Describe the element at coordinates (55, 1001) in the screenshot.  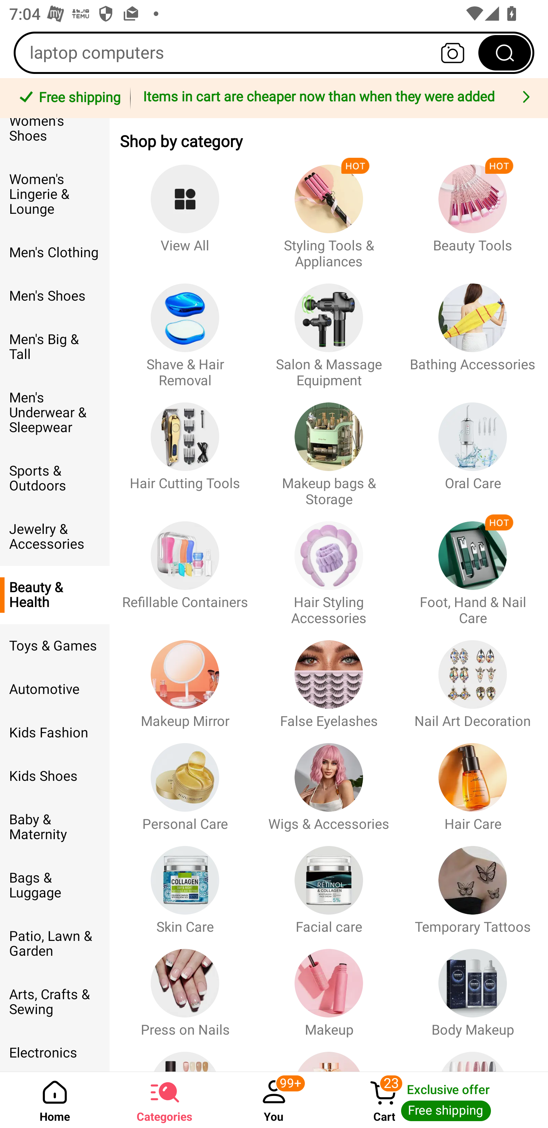
I see `Arts, Crafts & Sewing` at that location.